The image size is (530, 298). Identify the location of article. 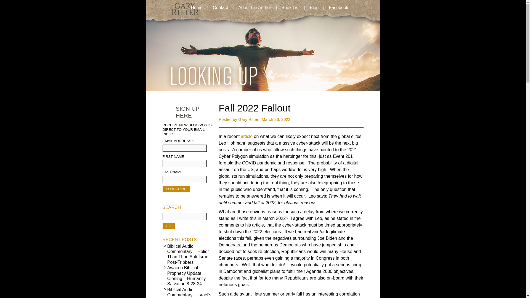
(247, 136).